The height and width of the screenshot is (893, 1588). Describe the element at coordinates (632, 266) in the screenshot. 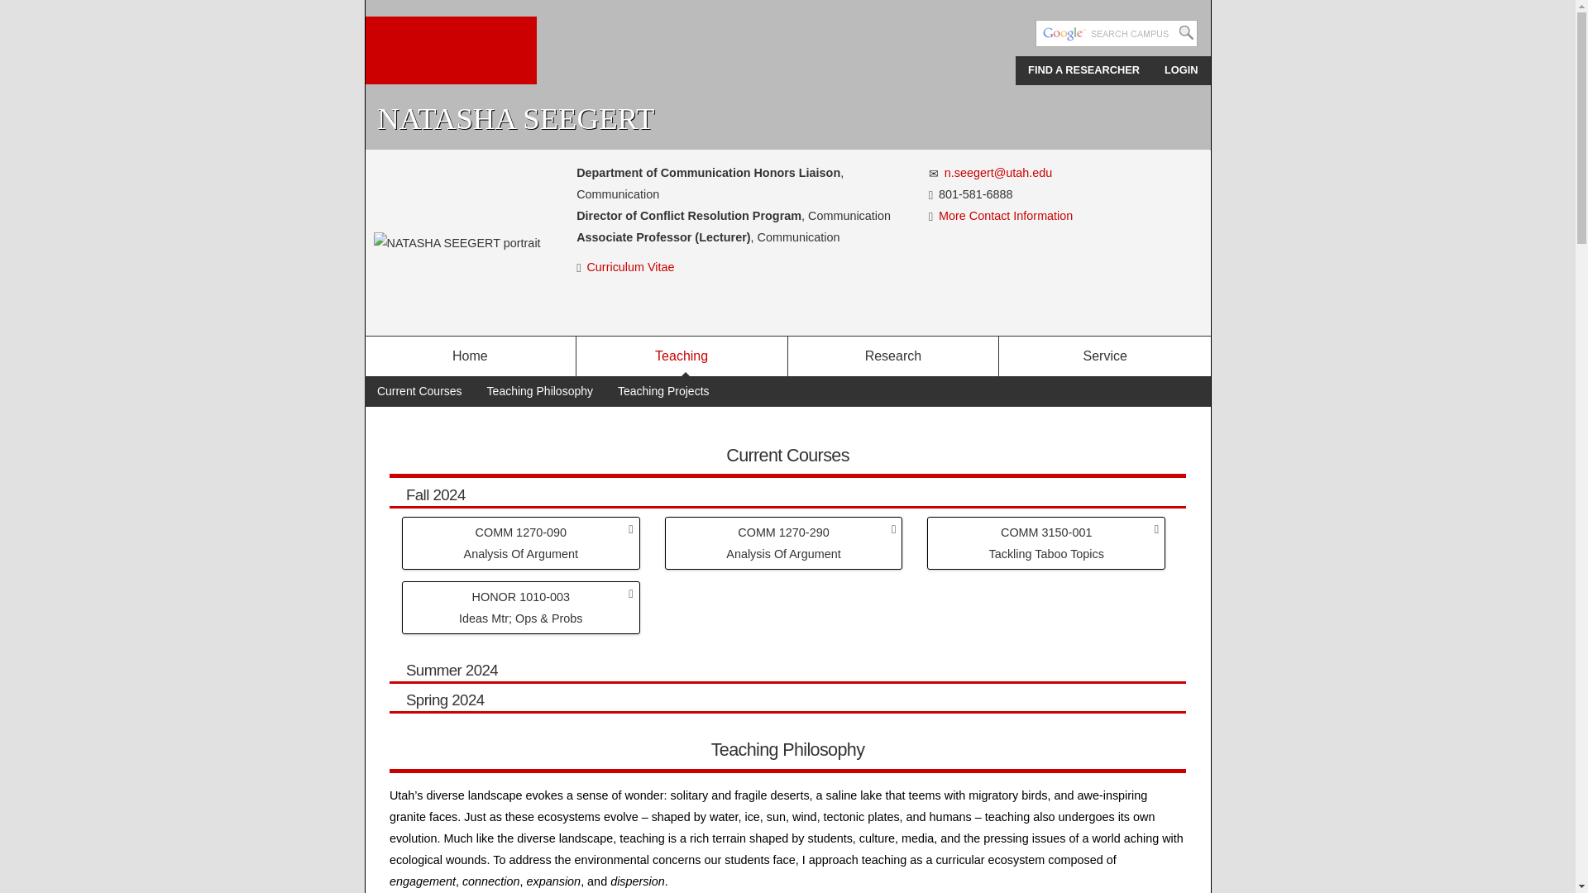

I see `Curriculum Vitae` at that location.